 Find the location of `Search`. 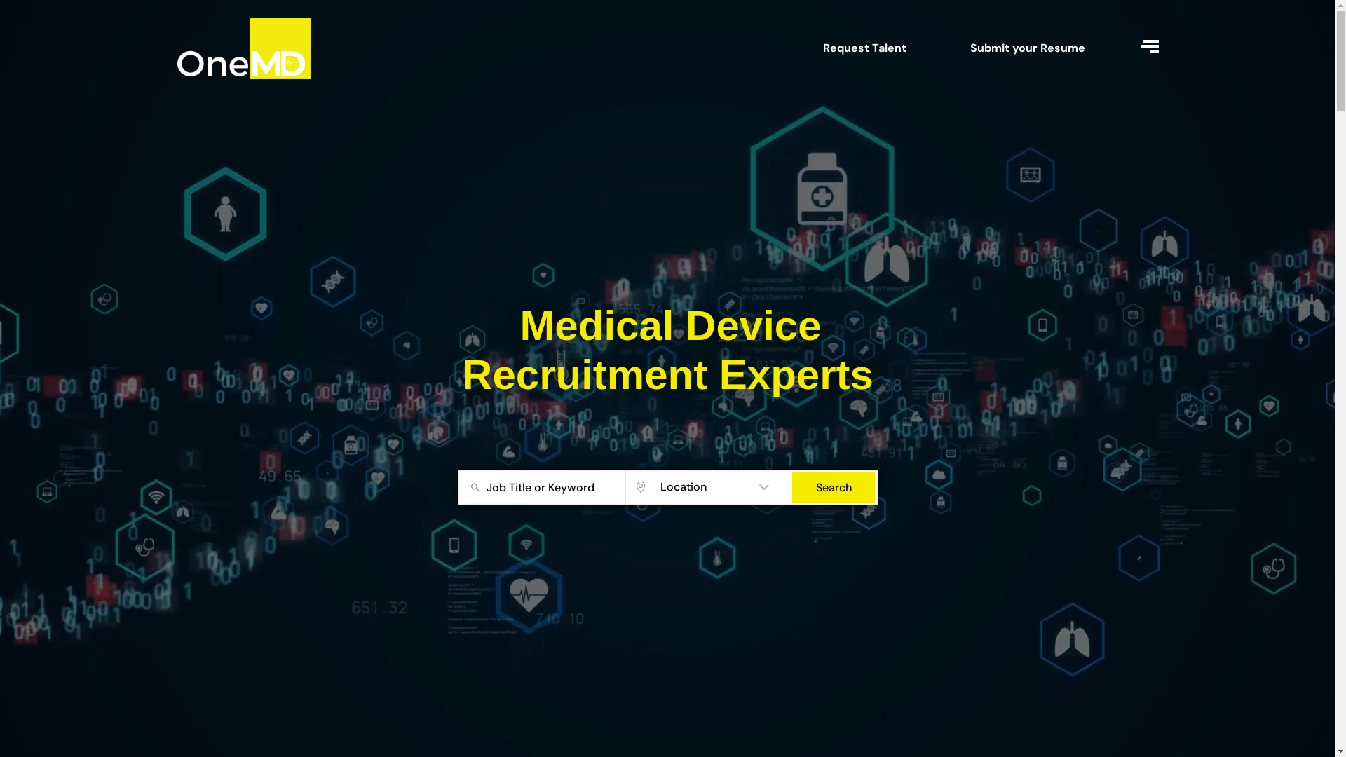

Search is located at coordinates (834, 488).